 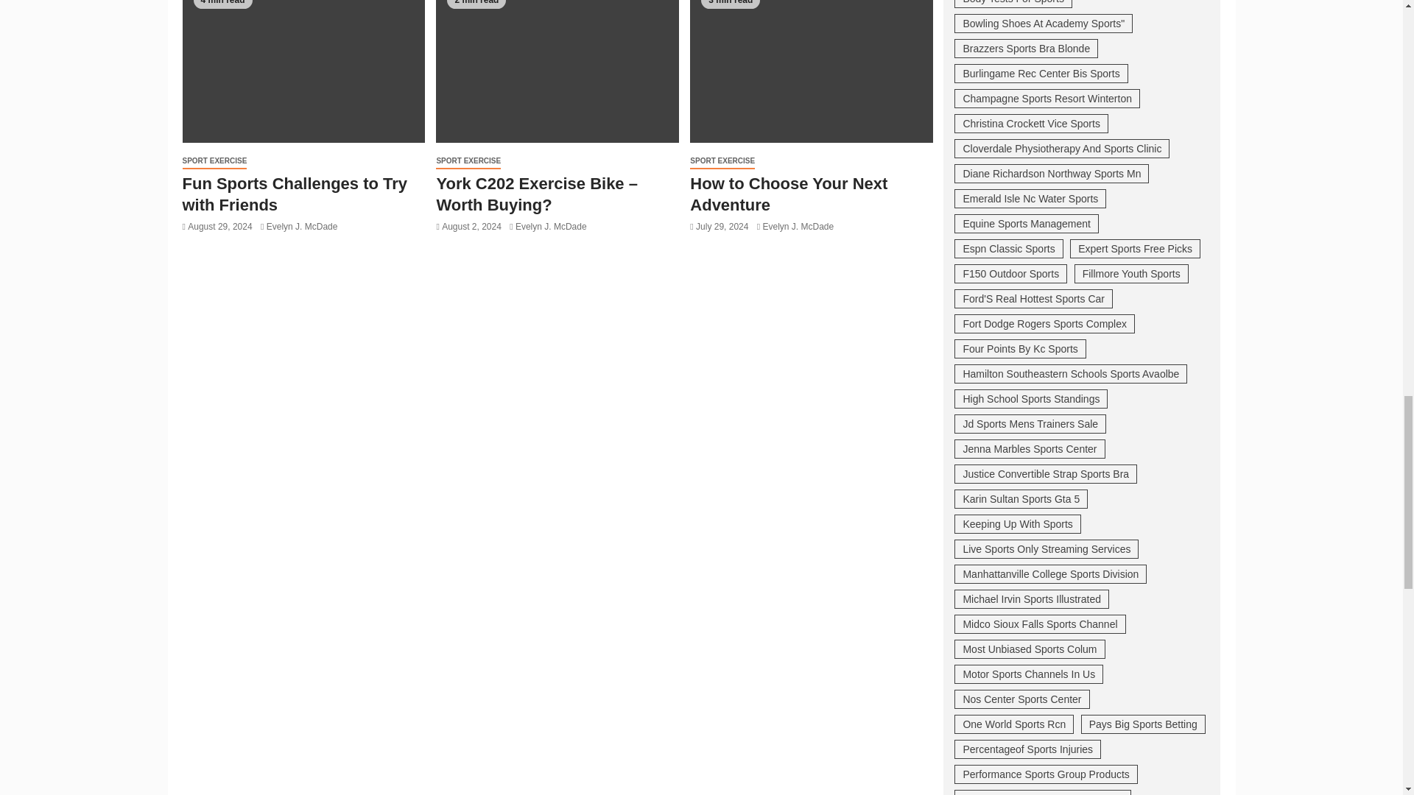 What do you see at coordinates (215, 162) in the screenshot?
I see `SPORT EXERCISE` at bounding box center [215, 162].